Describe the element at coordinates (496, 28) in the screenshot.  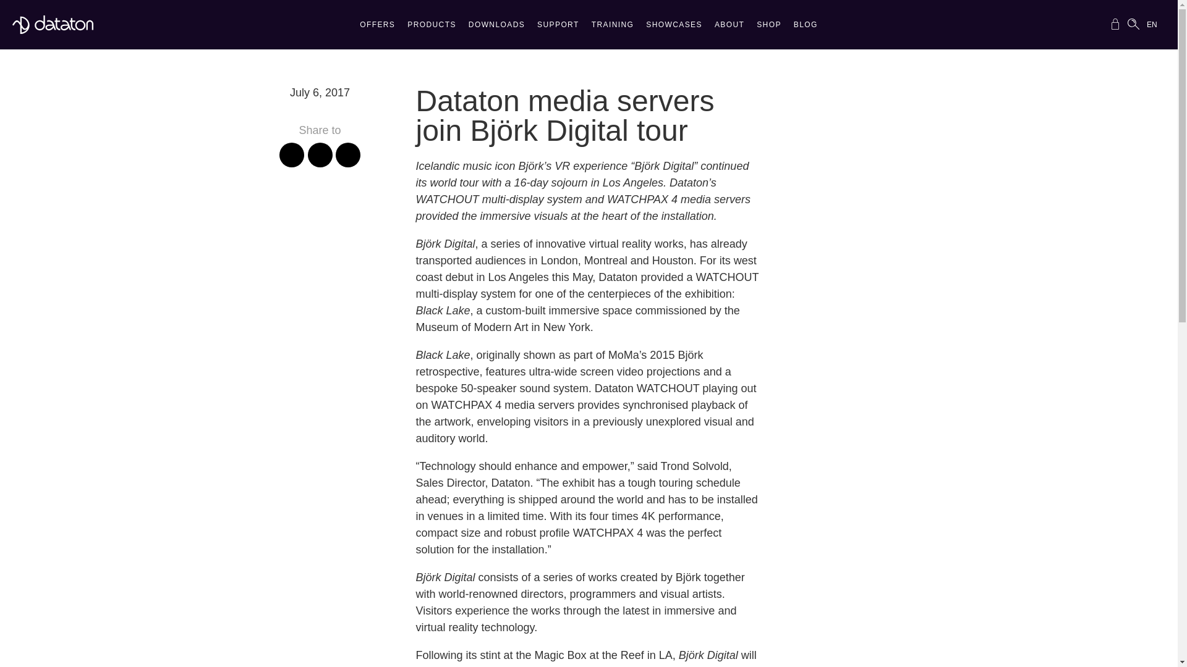
I see `DOWNLOADS` at that location.